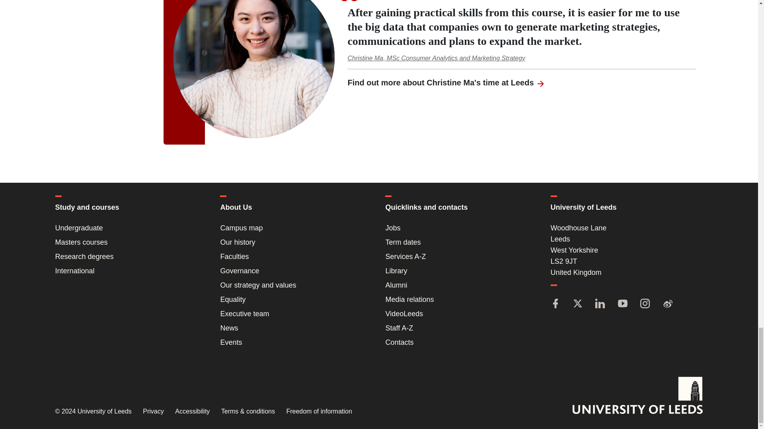 This screenshot has height=429, width=764. What do you see at coordinates (318, 412) in the screenshot?
I see `Go to Freedom of information page` at bounding box center [318, 412].